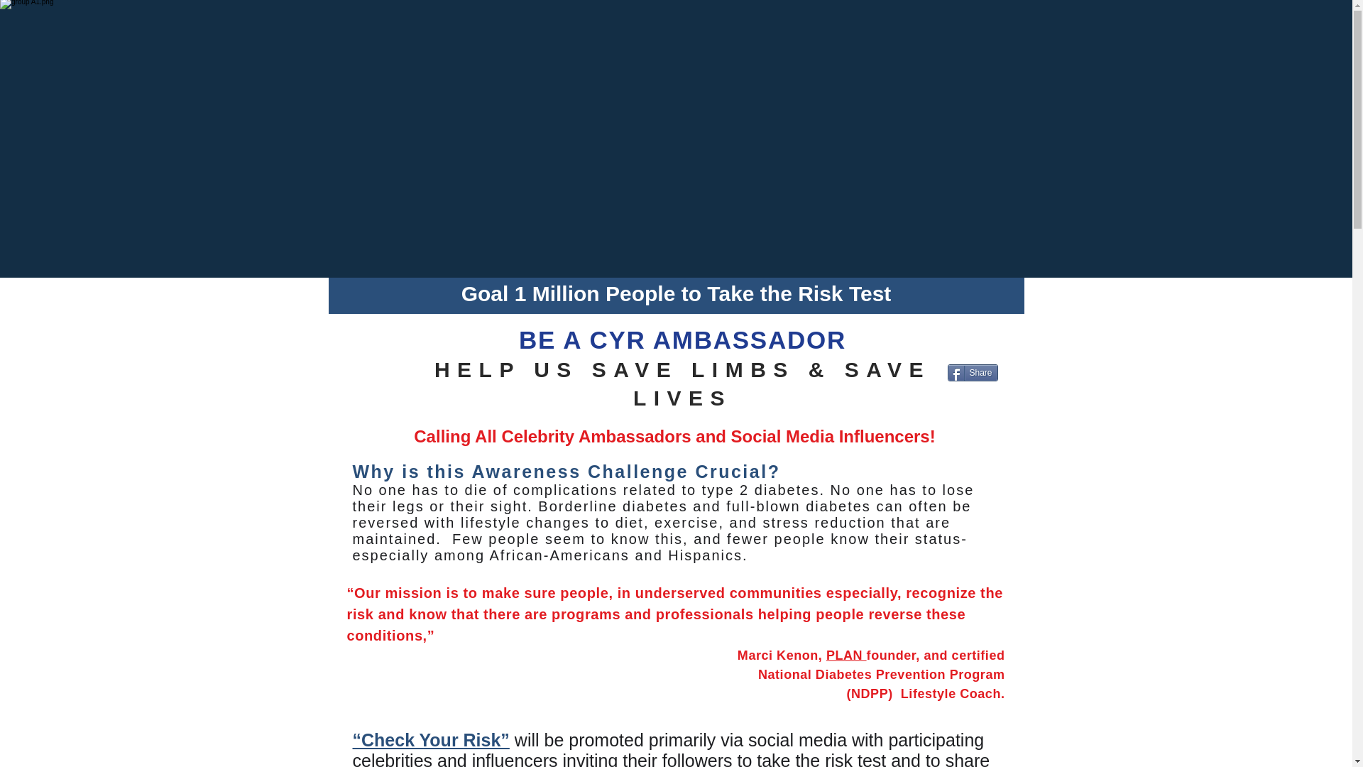  I want to click on PLAN, so click(846, 655).